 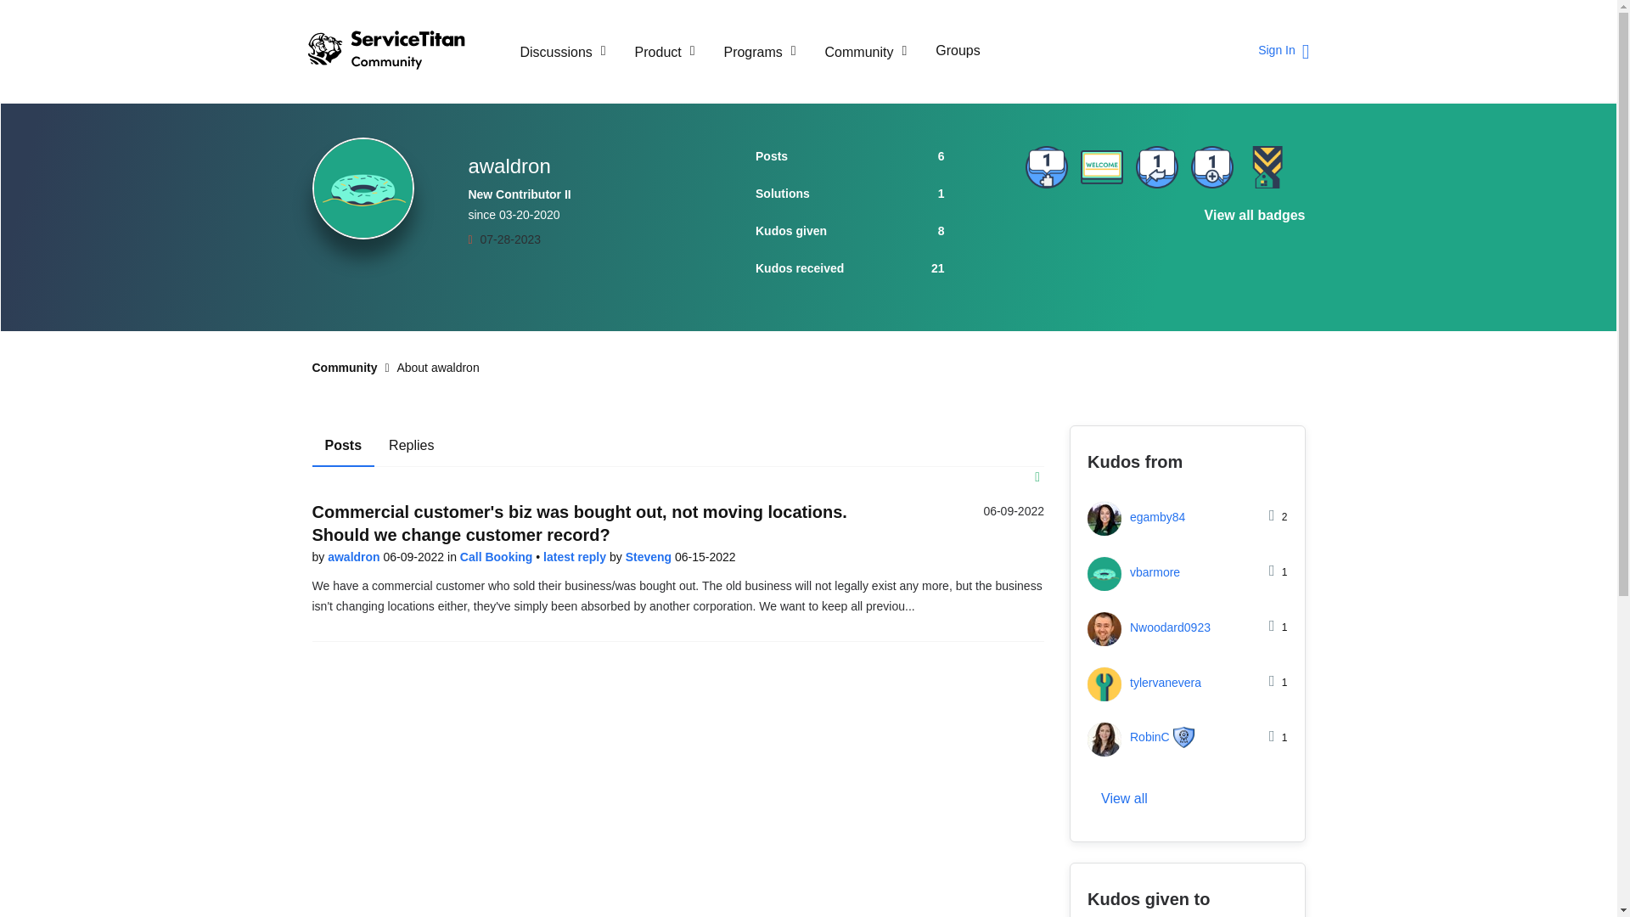 I want to click on Round of Applause, so click(x=1100, y=226).